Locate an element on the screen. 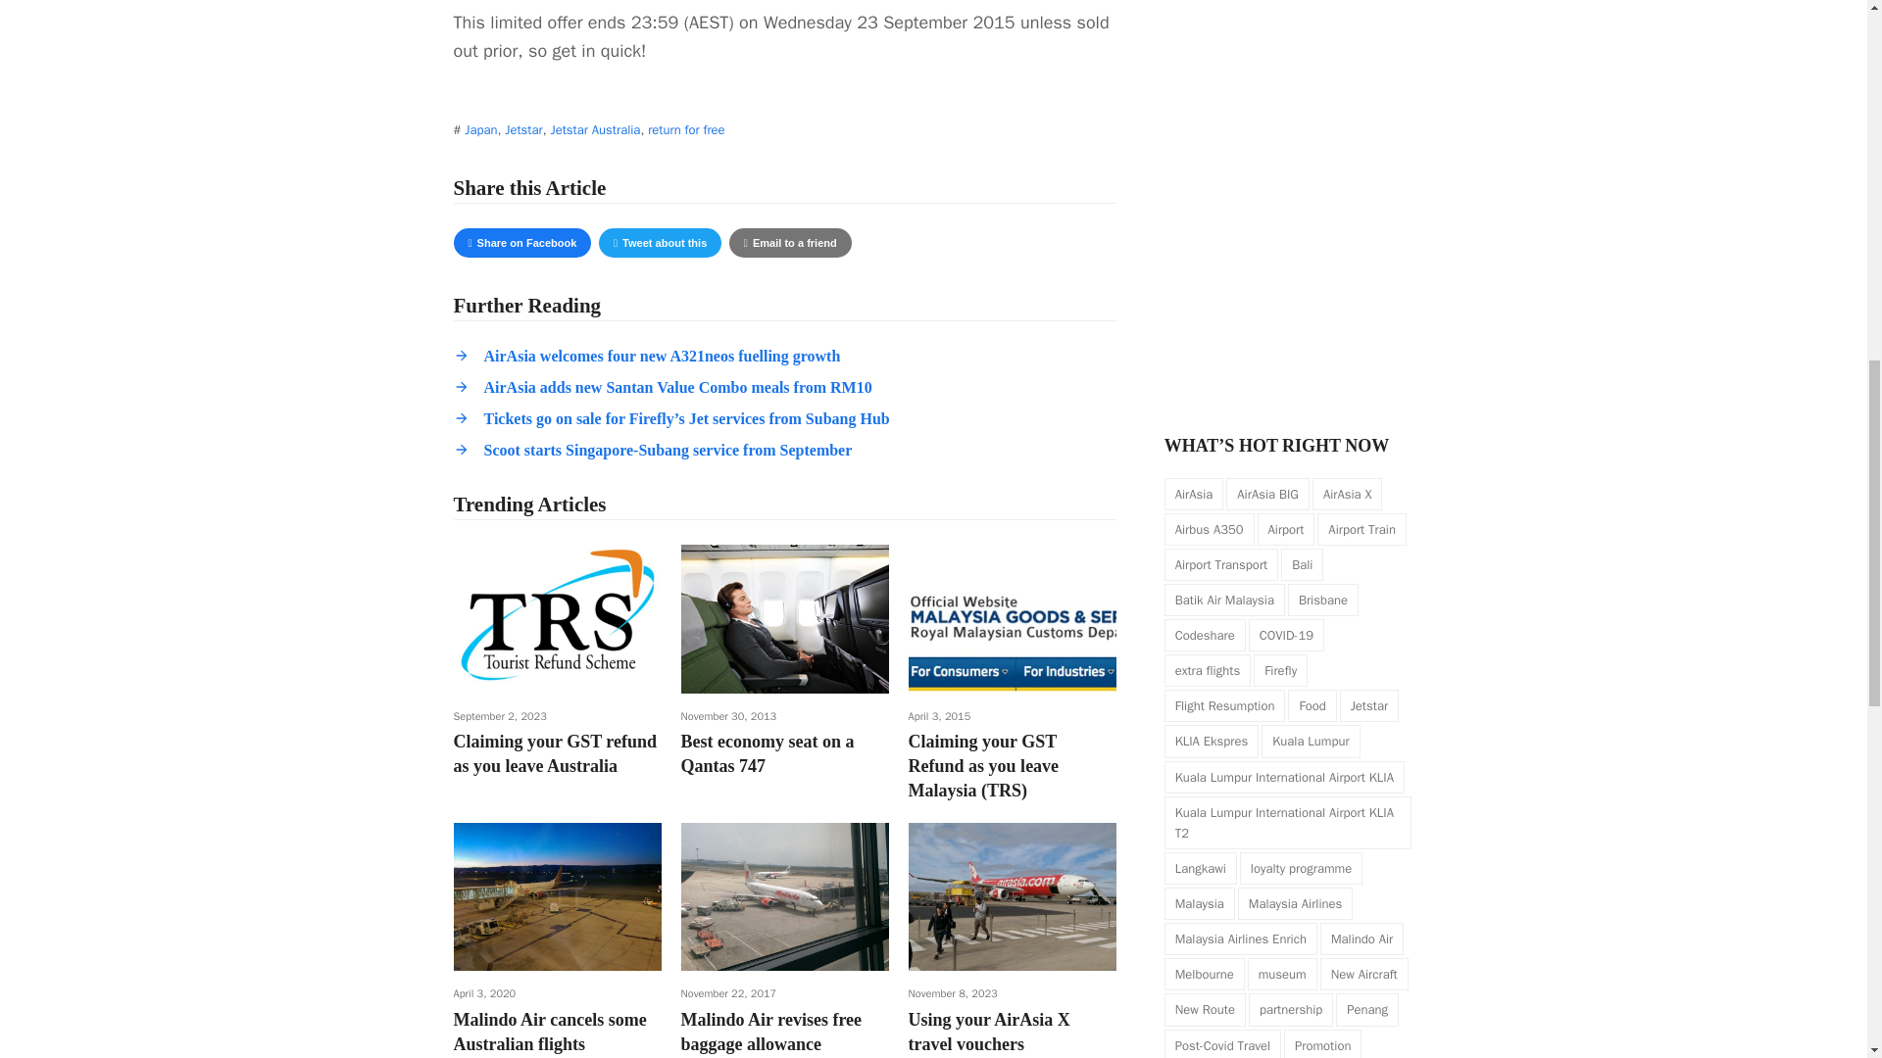 This screenshot has height=1058, width=1882. Scoot starts Singapore-Subang service from September is located at coordinates (668, 450).